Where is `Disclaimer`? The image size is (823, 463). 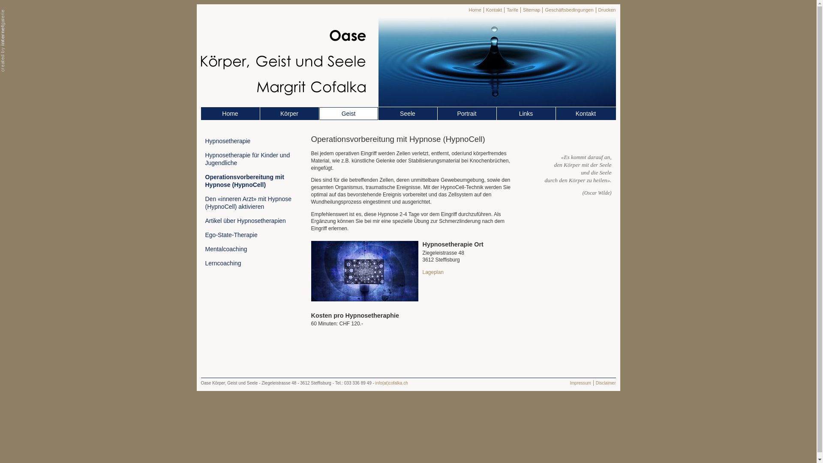
Disclaimer is located at coordinates (606, 383).